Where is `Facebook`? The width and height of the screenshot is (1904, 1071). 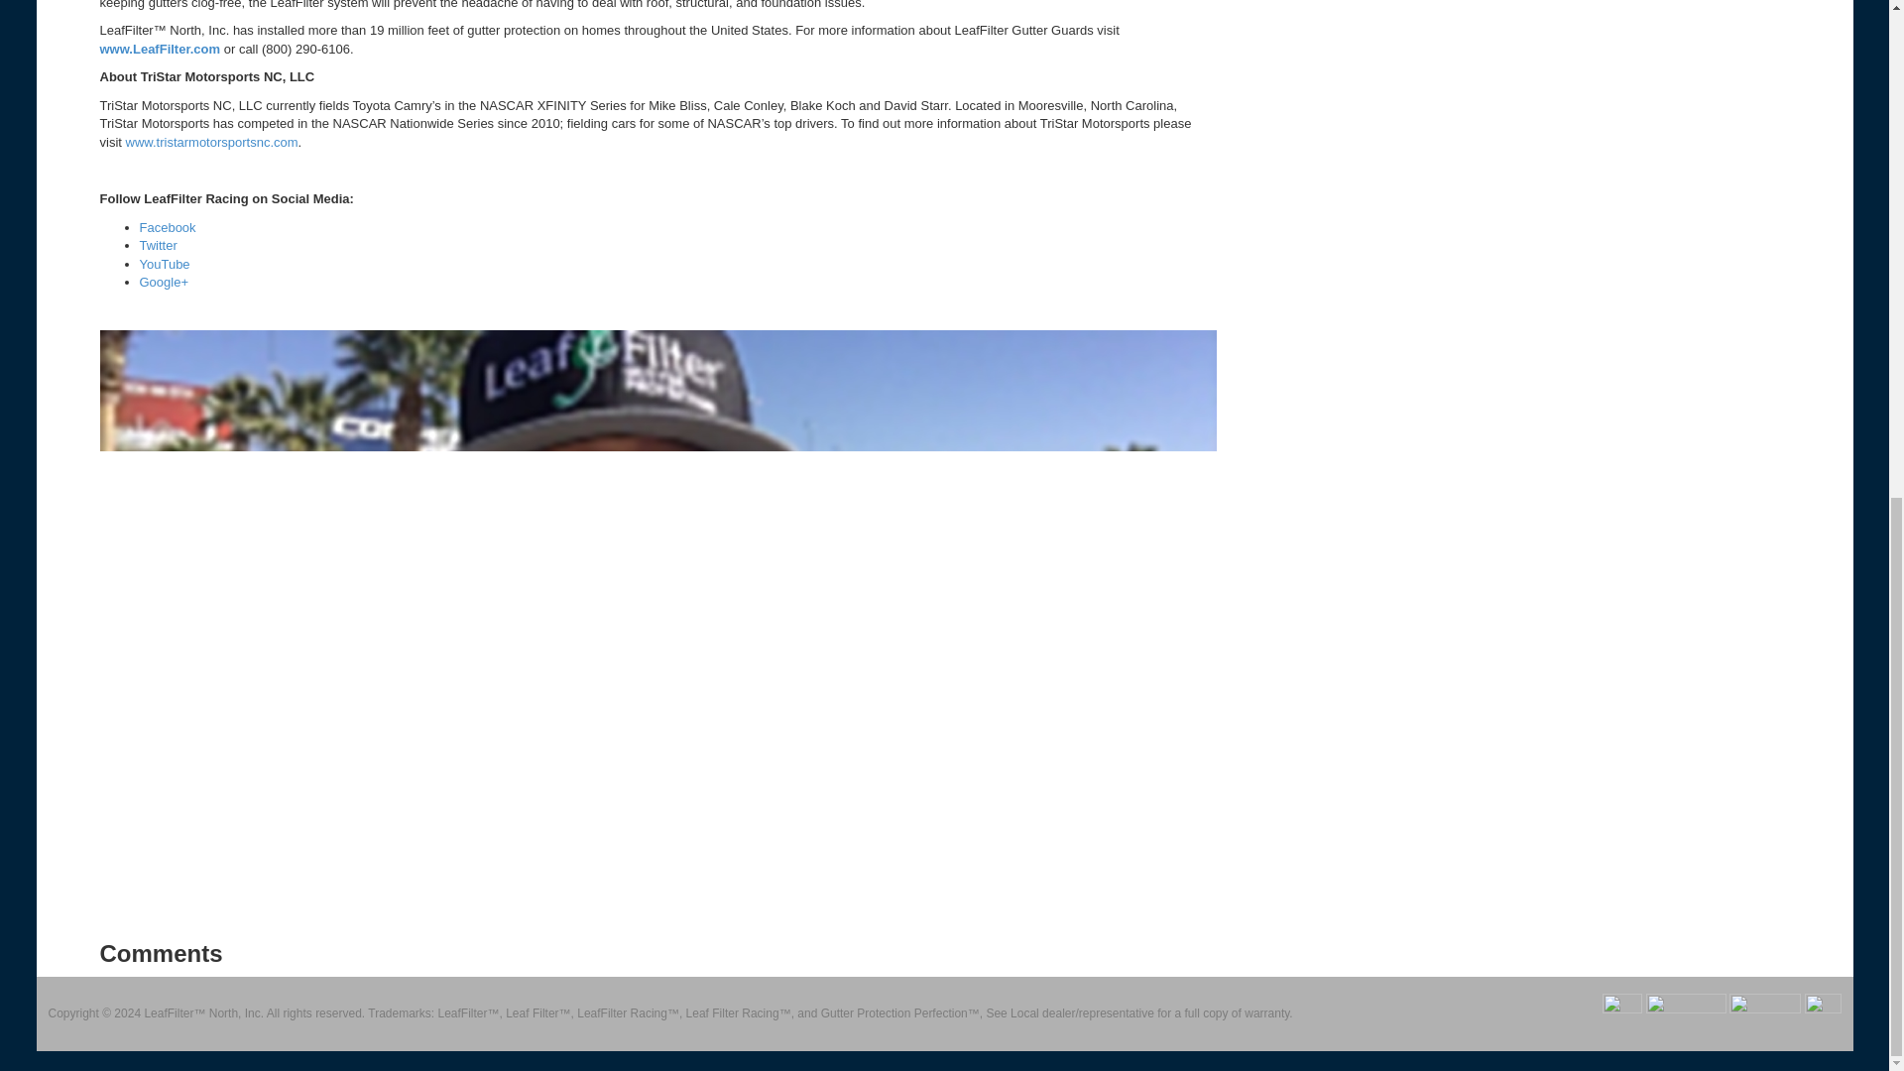 Facebook is located at coordinates (167, 227).